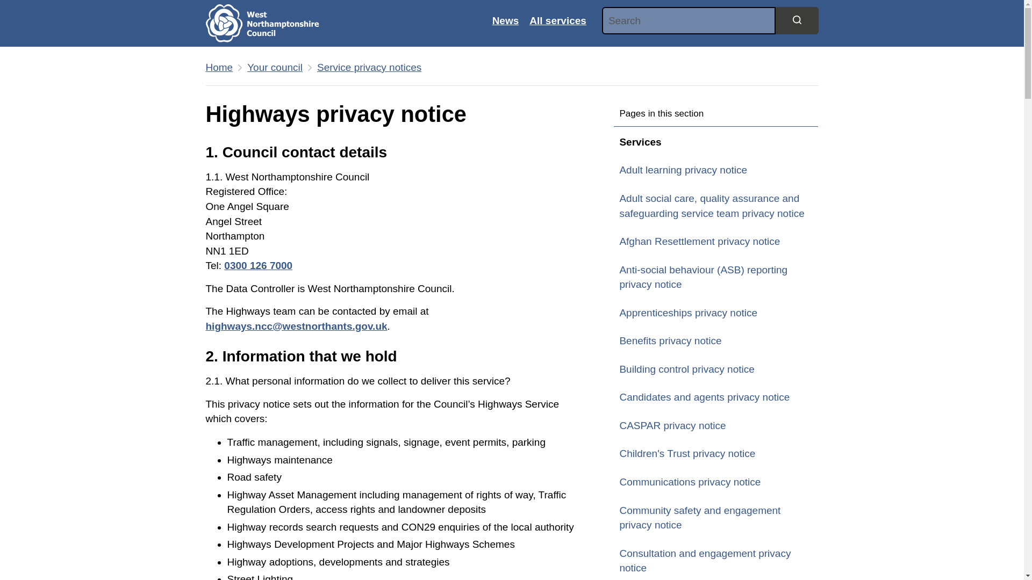  Describe the element at coordinates (716, 170) in the screenshot. I see `Adult learning privacy notice` at that location.